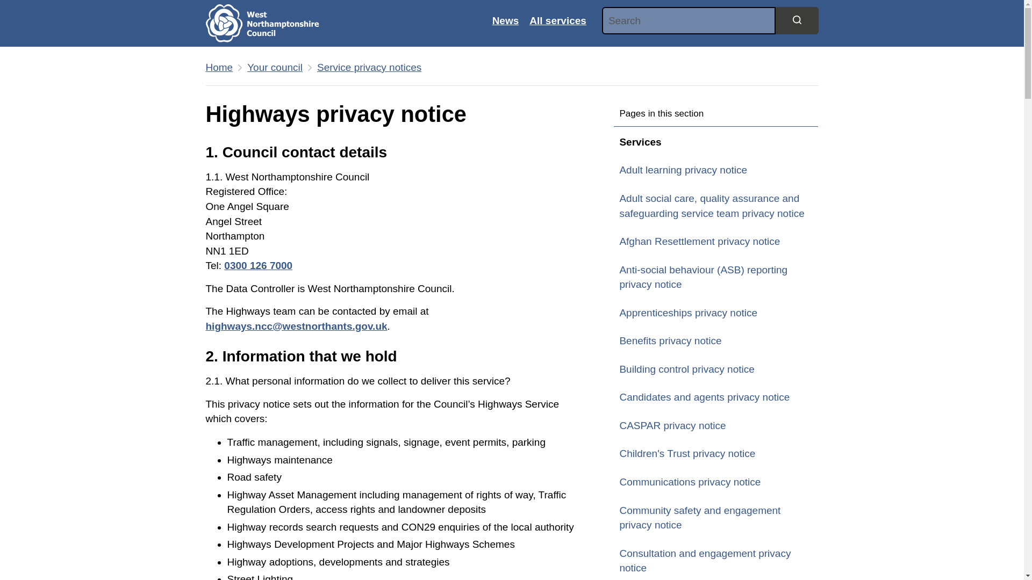  Describe the element at coordinates (716, 170) in the screenshot. I see `Adult learning privacy notice` at that location.